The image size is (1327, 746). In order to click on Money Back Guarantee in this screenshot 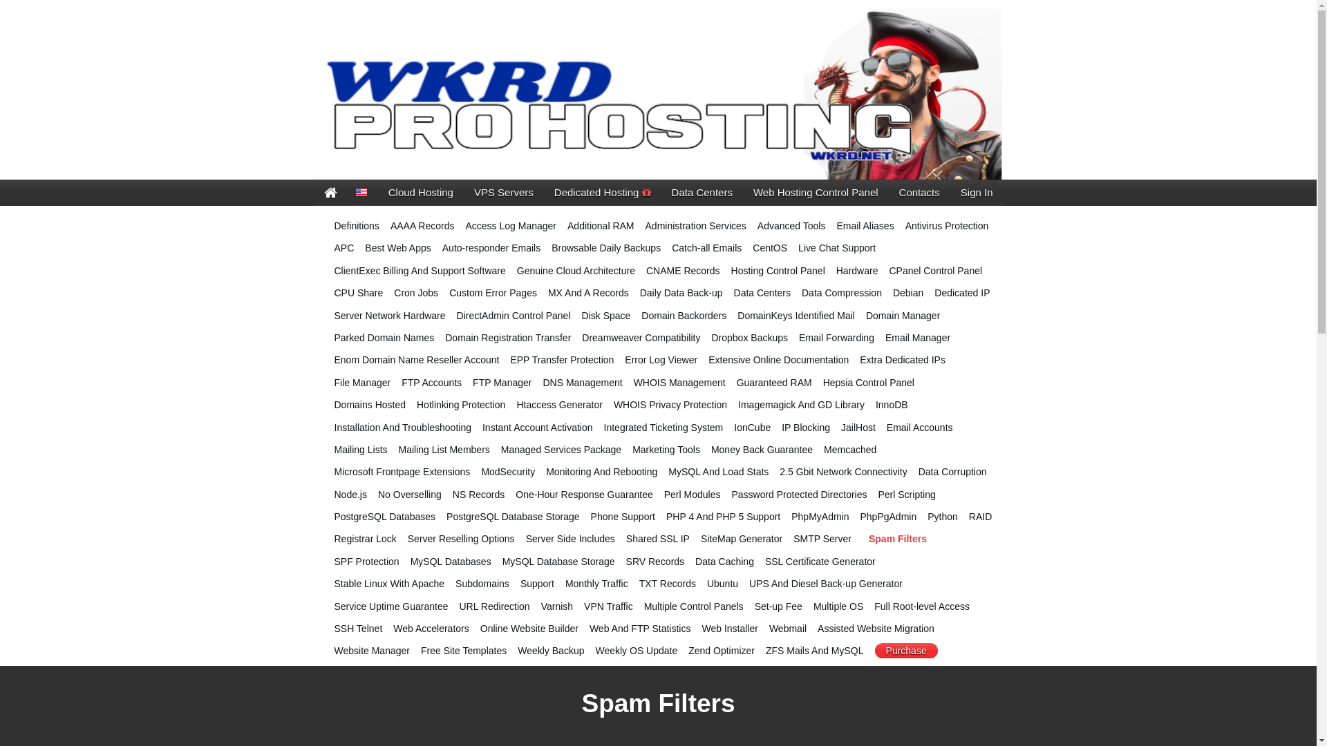, I will do `click(762, 450)`.